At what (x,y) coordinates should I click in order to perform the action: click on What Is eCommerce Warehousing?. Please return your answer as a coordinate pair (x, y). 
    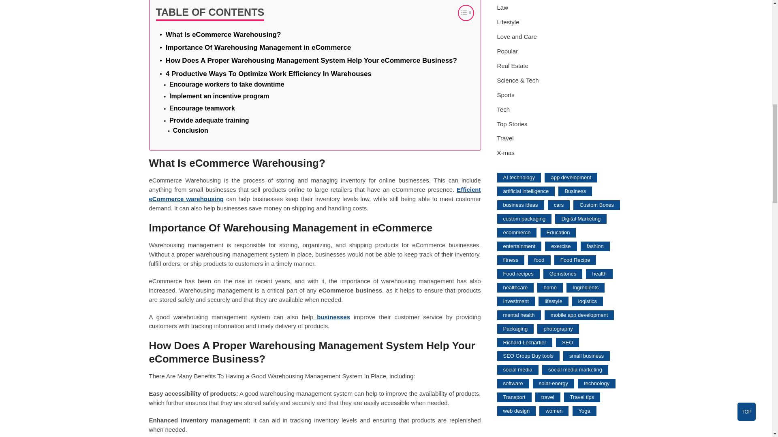
    Looking at the image, I should click on (223, 35).